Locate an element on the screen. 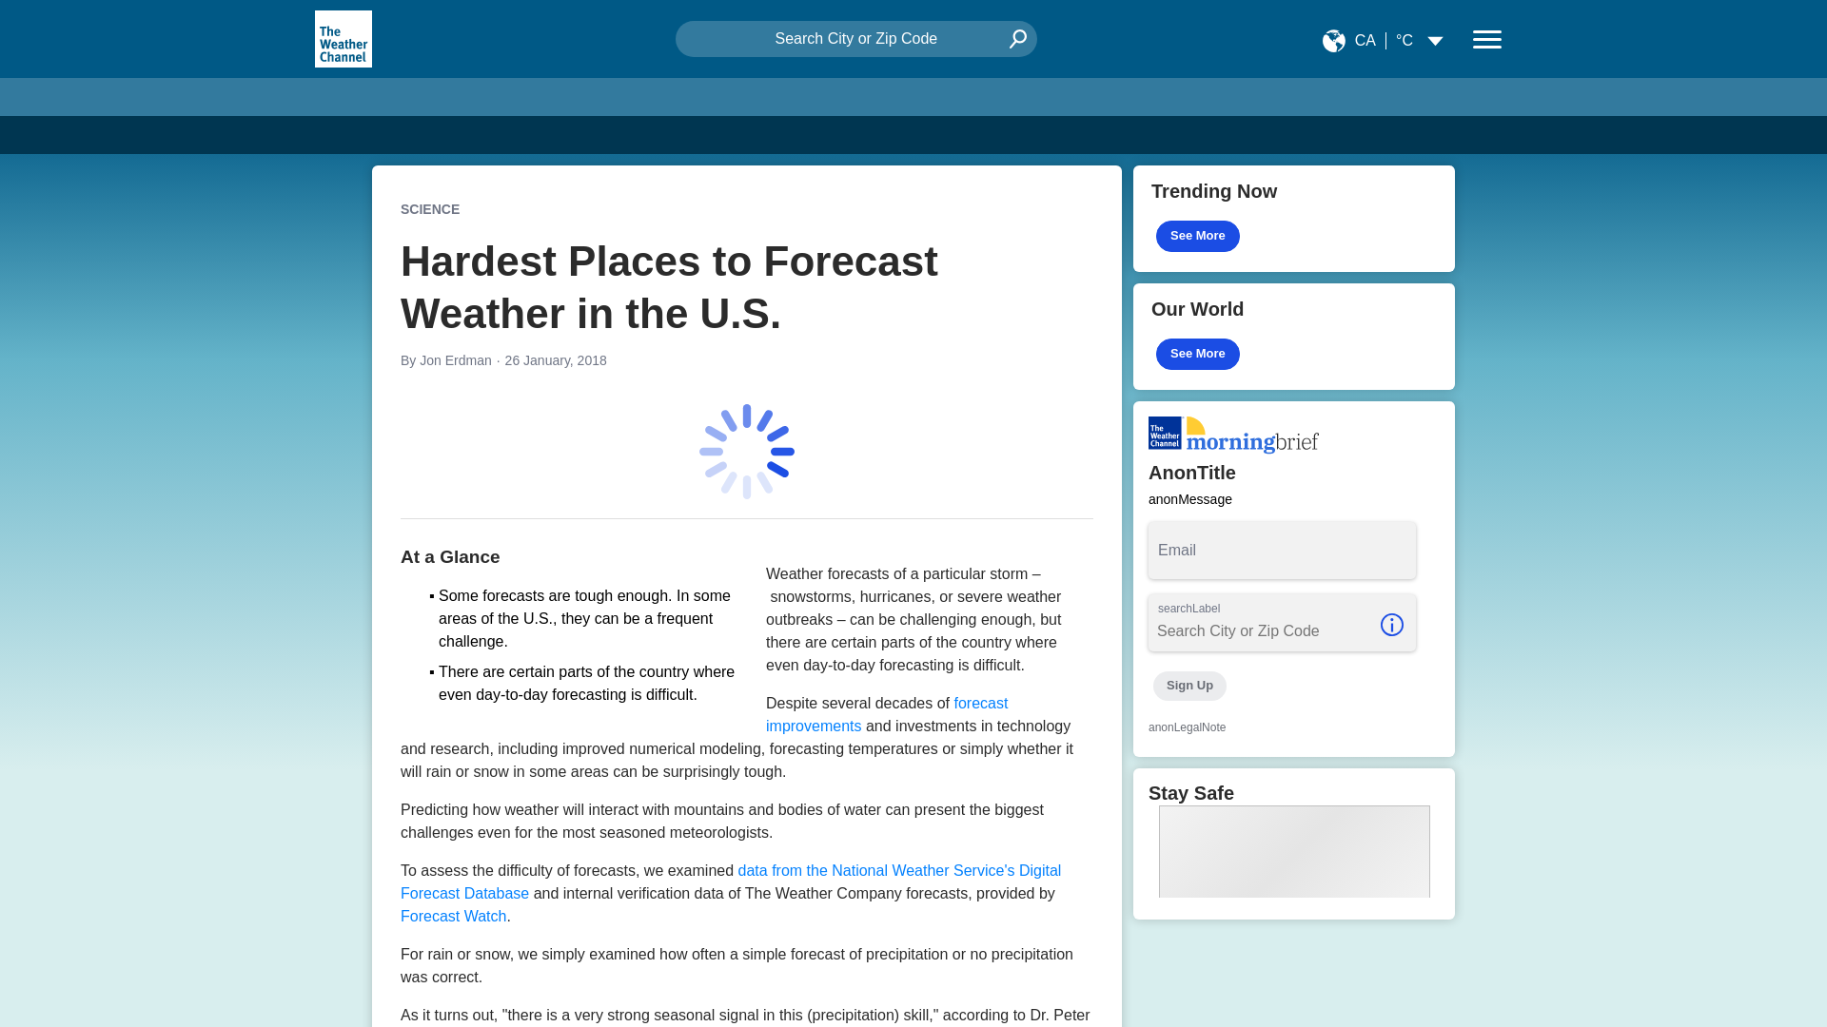 The width and height of the screenshot is (1827, 1027). Stay Safe is located at coordinates (1293, 843).